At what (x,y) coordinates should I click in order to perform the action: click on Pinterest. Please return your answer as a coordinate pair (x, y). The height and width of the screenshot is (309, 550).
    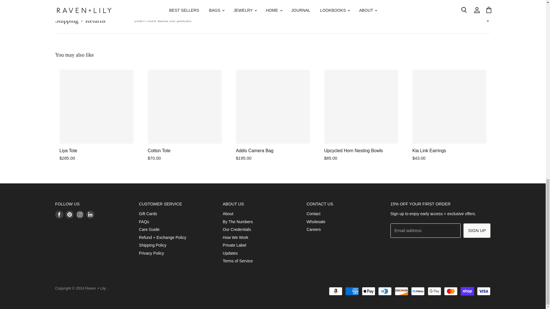
    Looking at the image, I should click on (69, 215).